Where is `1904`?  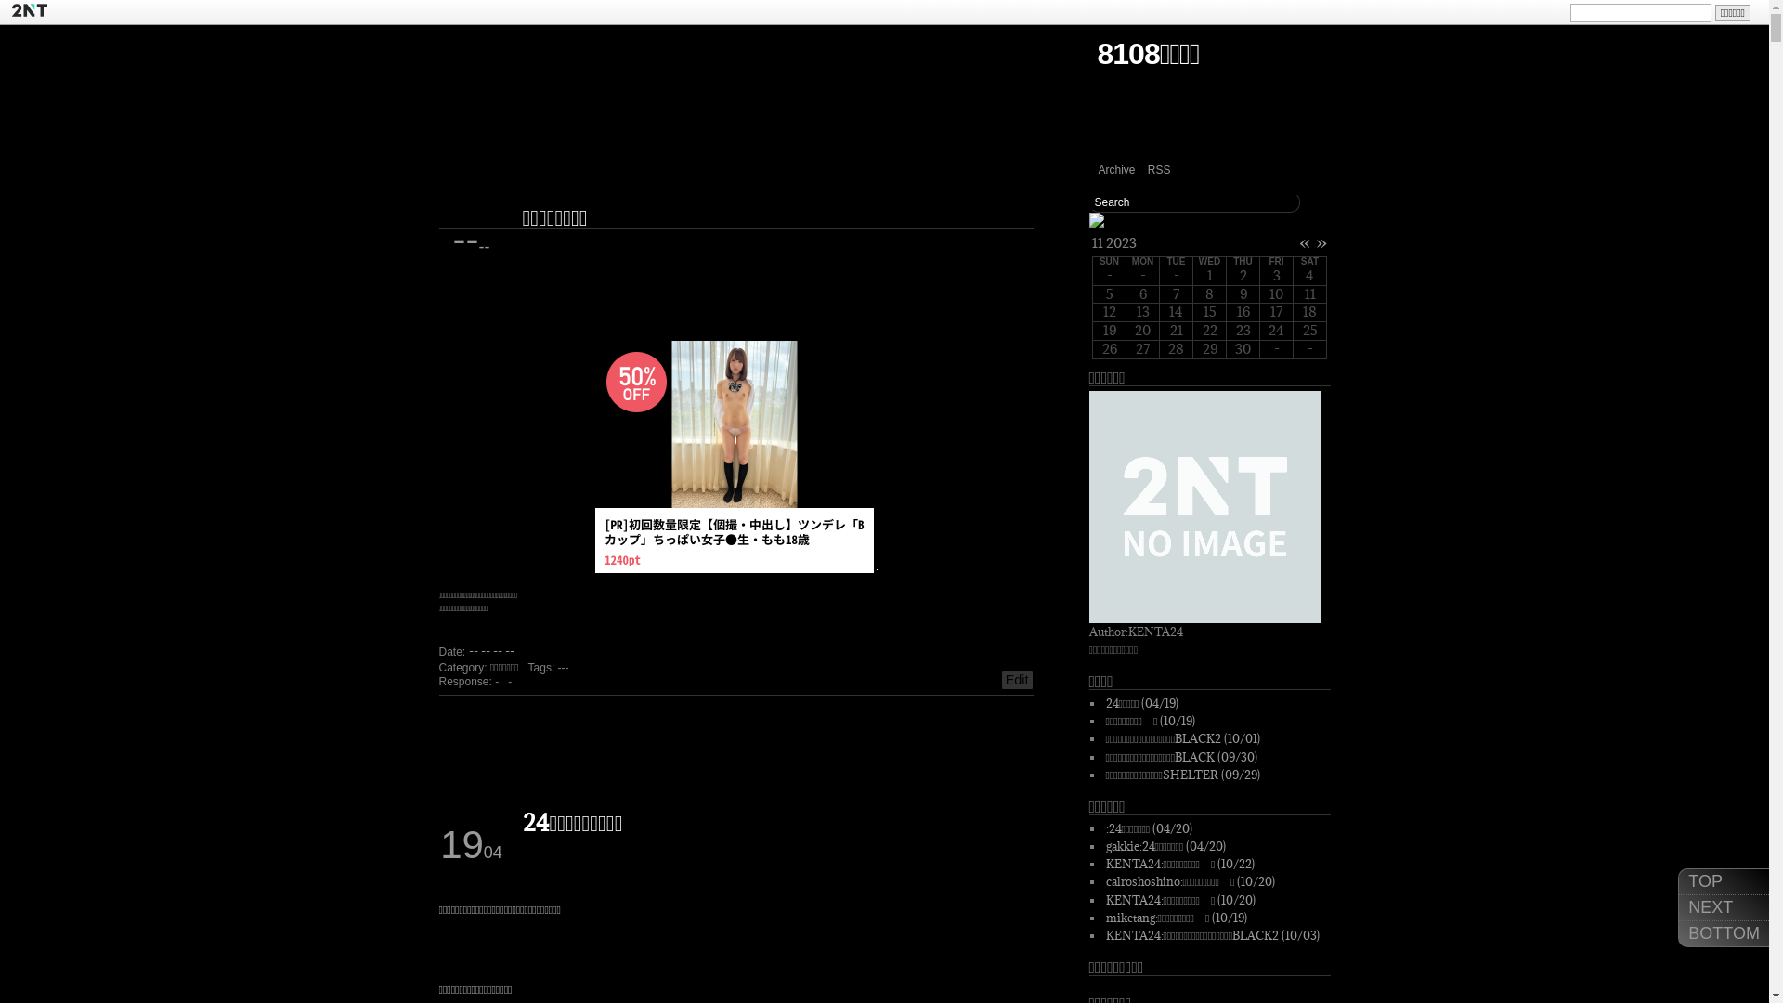 1904 is located at coordinates (472, 835).